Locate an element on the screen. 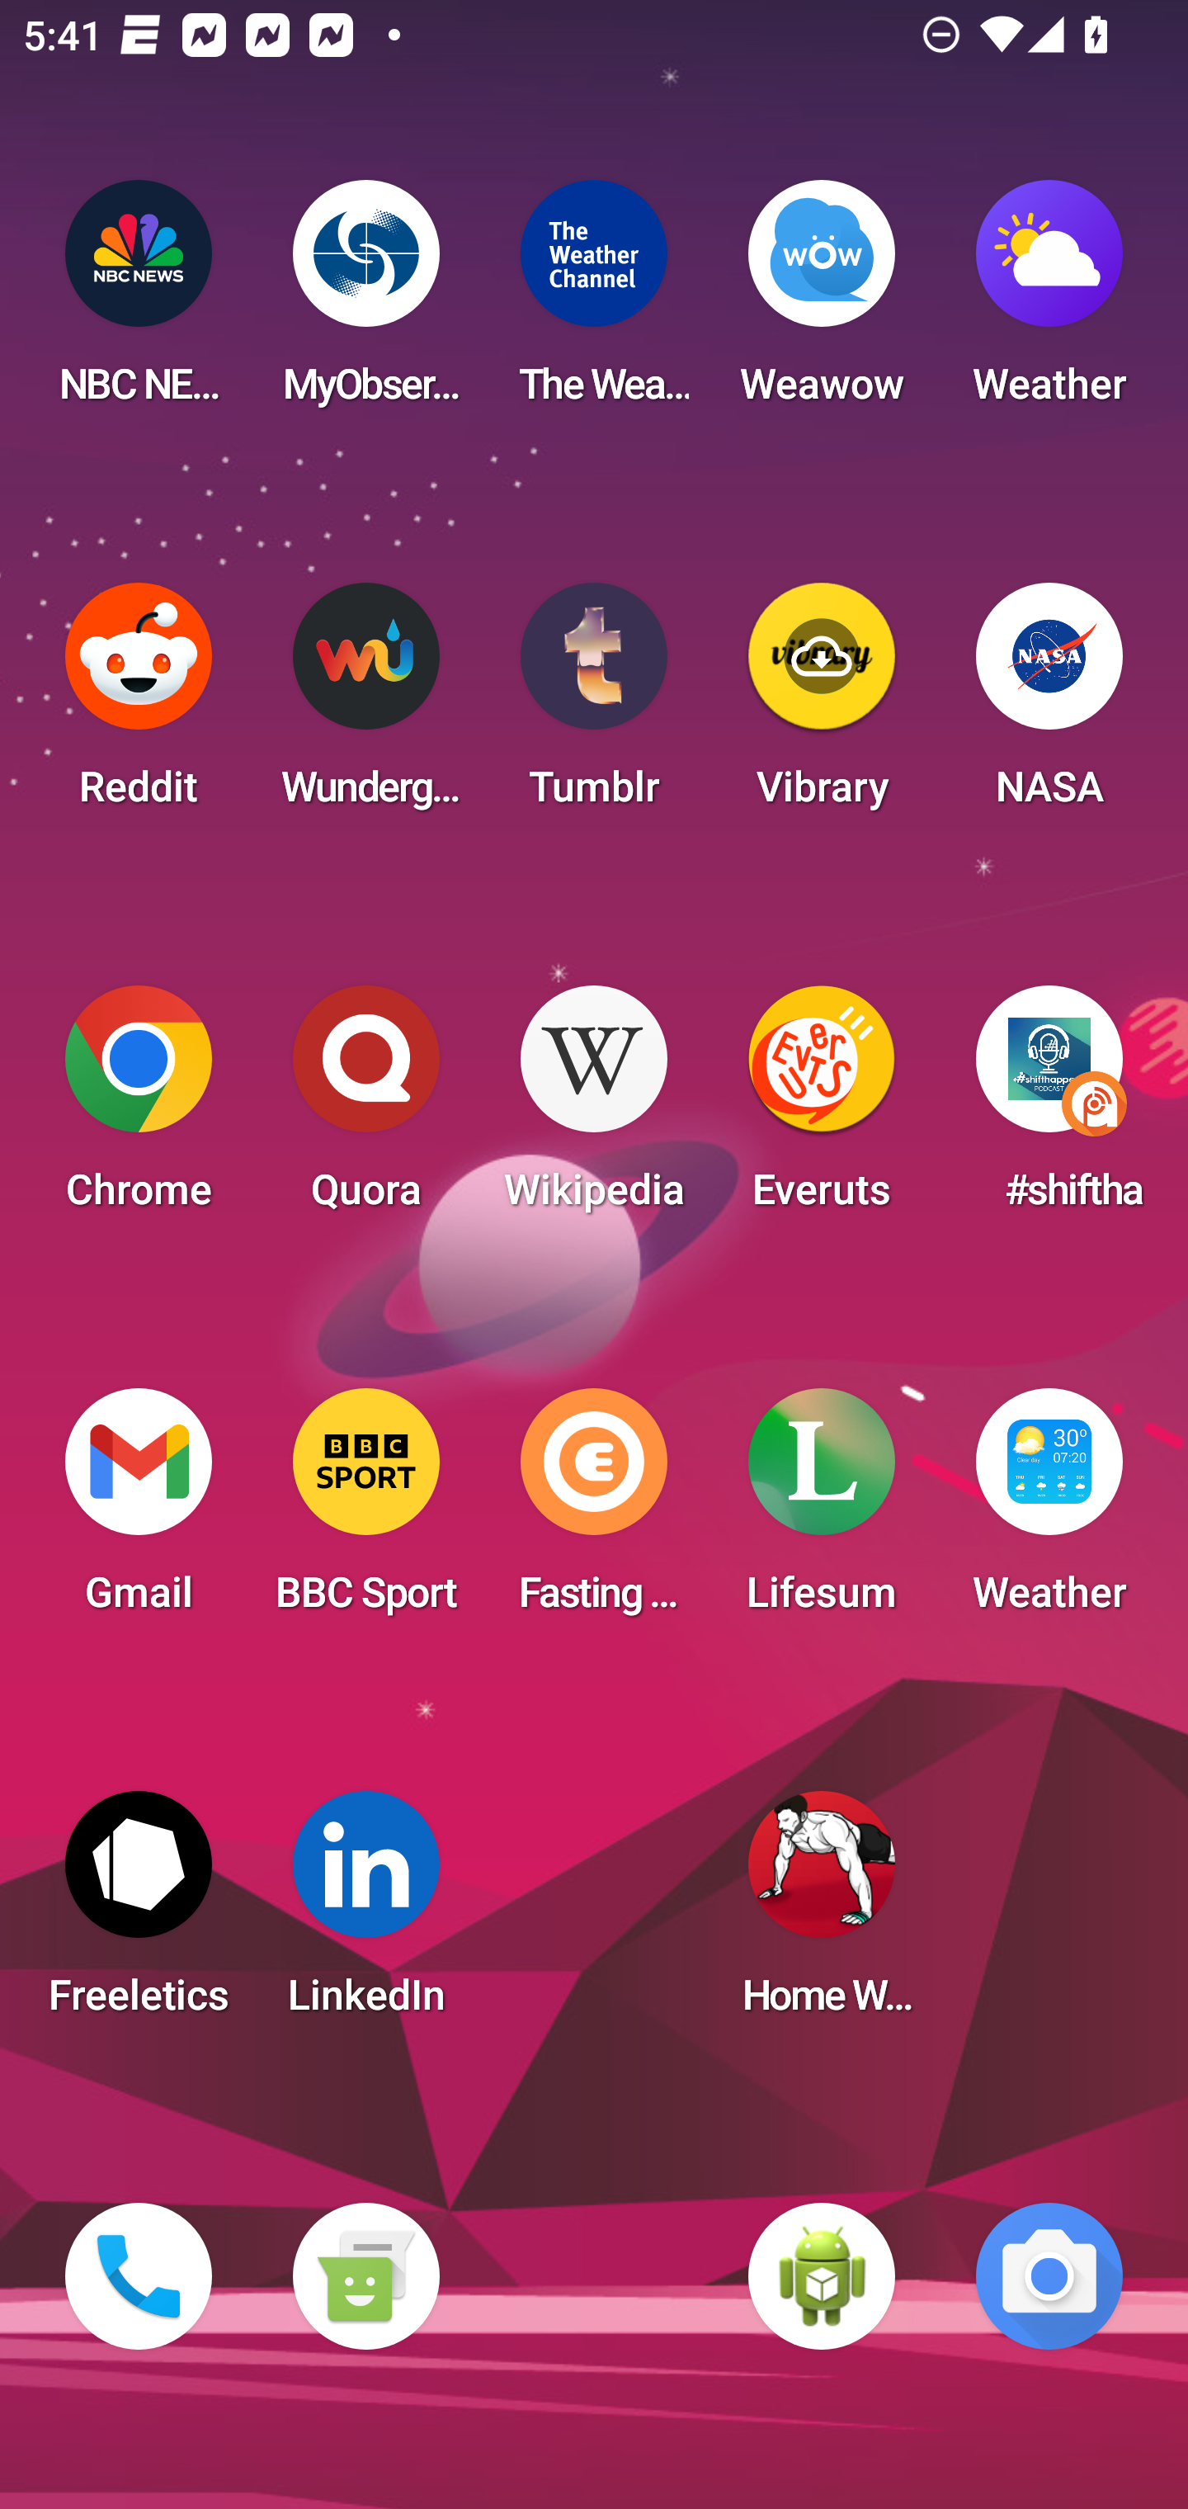 The width and height of the screenshot is (1188, 2509). Tumblr is located at coordinates (594, 705).